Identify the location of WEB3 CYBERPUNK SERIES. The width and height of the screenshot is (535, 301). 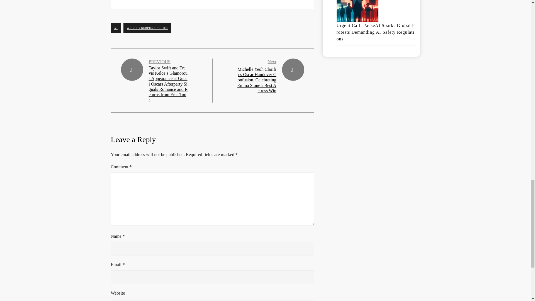
(147, 28).